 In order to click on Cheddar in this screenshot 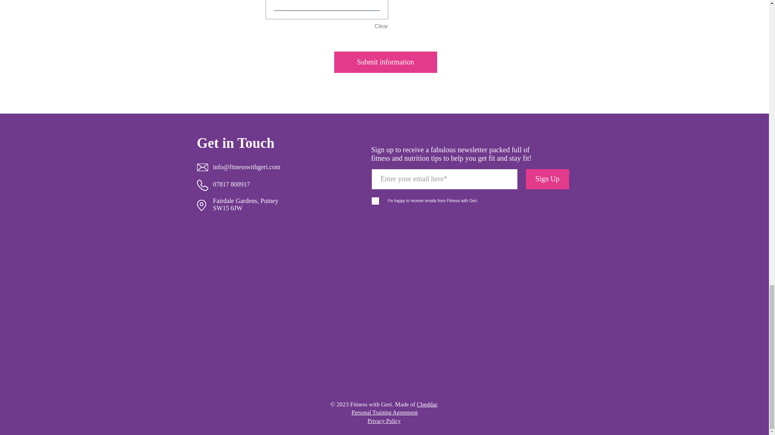, I will do `click(427, 404)`.